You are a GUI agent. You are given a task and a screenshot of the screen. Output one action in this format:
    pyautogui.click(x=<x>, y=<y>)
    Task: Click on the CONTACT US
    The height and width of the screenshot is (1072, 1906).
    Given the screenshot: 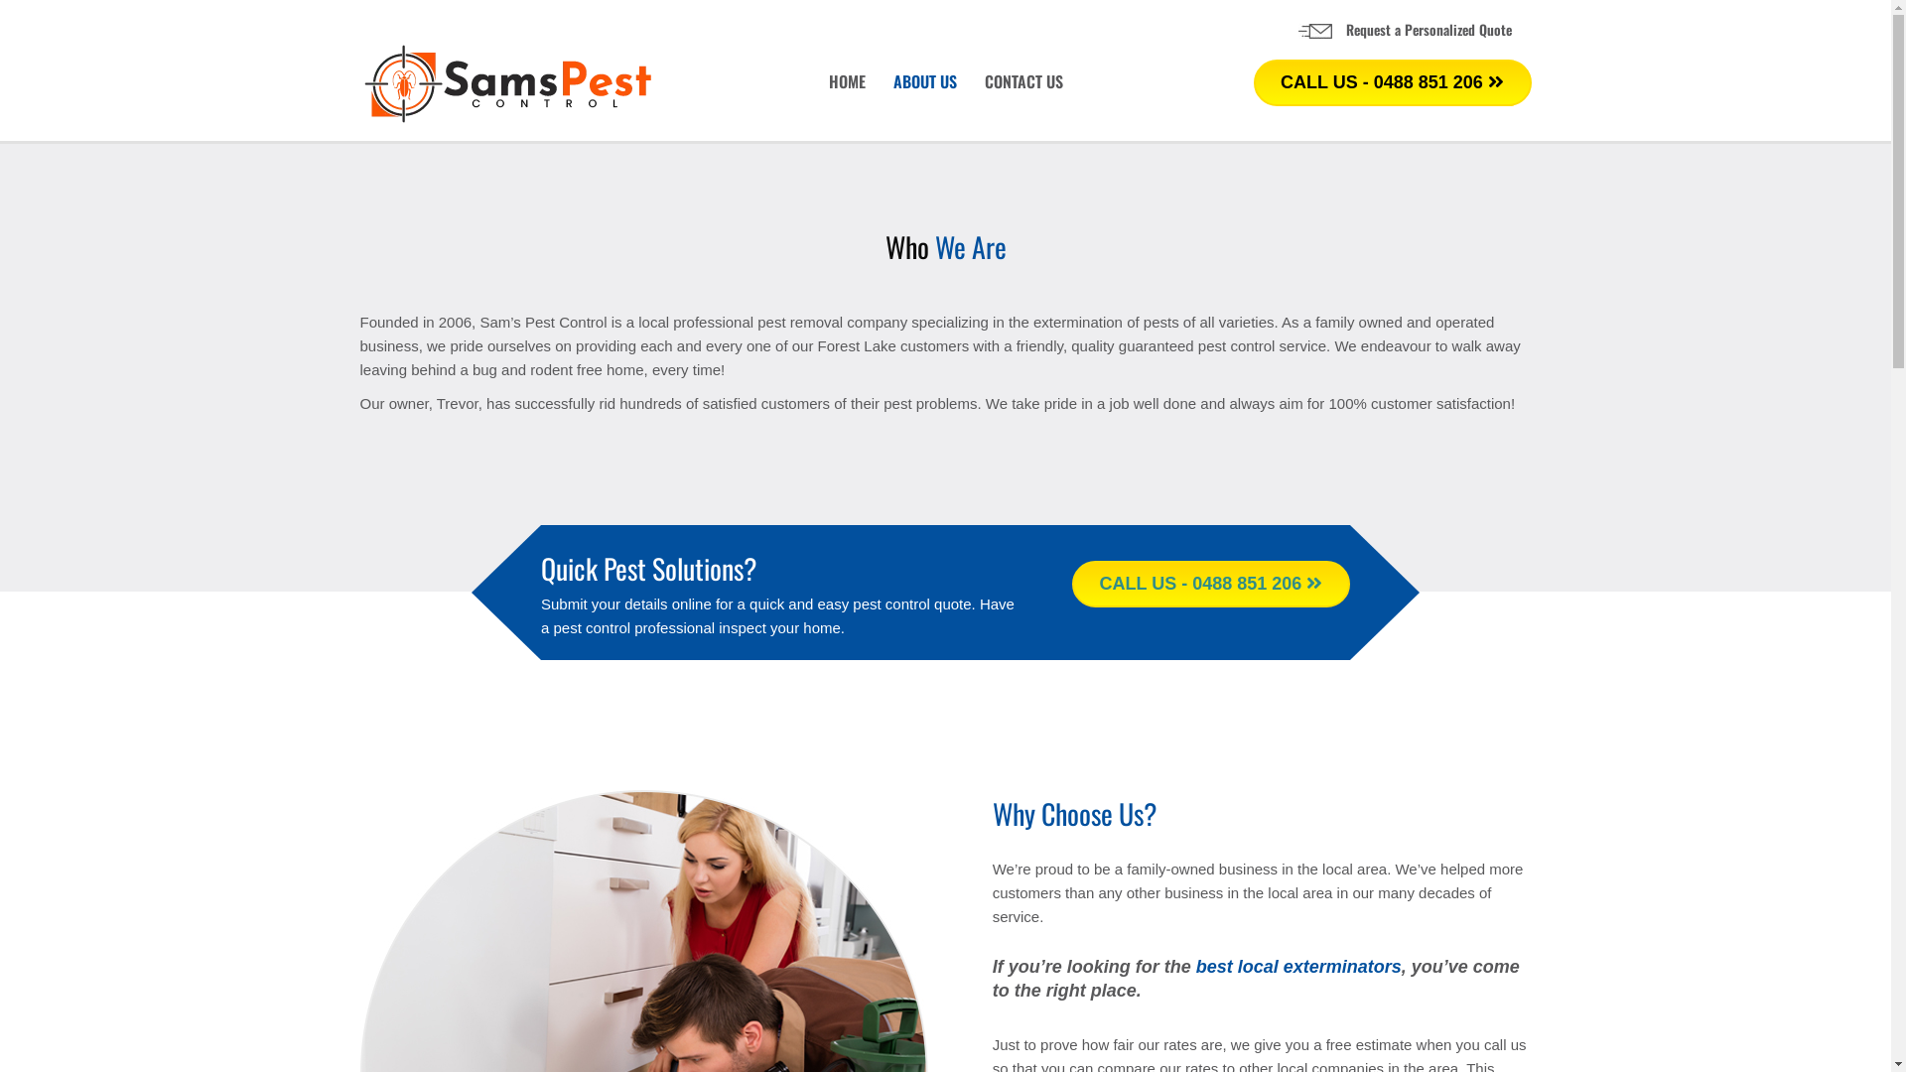 What is the action you would take?
    pyautogui.click(x=1024, y=82)
    